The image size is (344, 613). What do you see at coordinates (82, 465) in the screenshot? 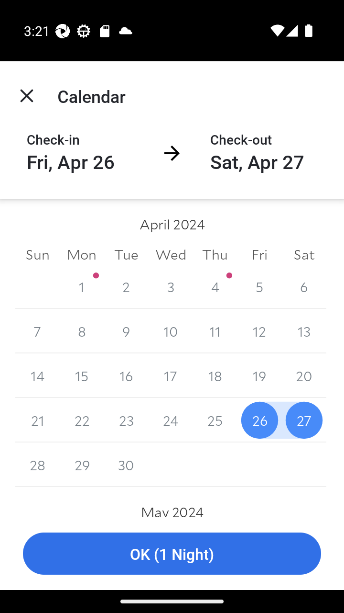
I see `29 29 April 2024` at bounding box center [82, 465].